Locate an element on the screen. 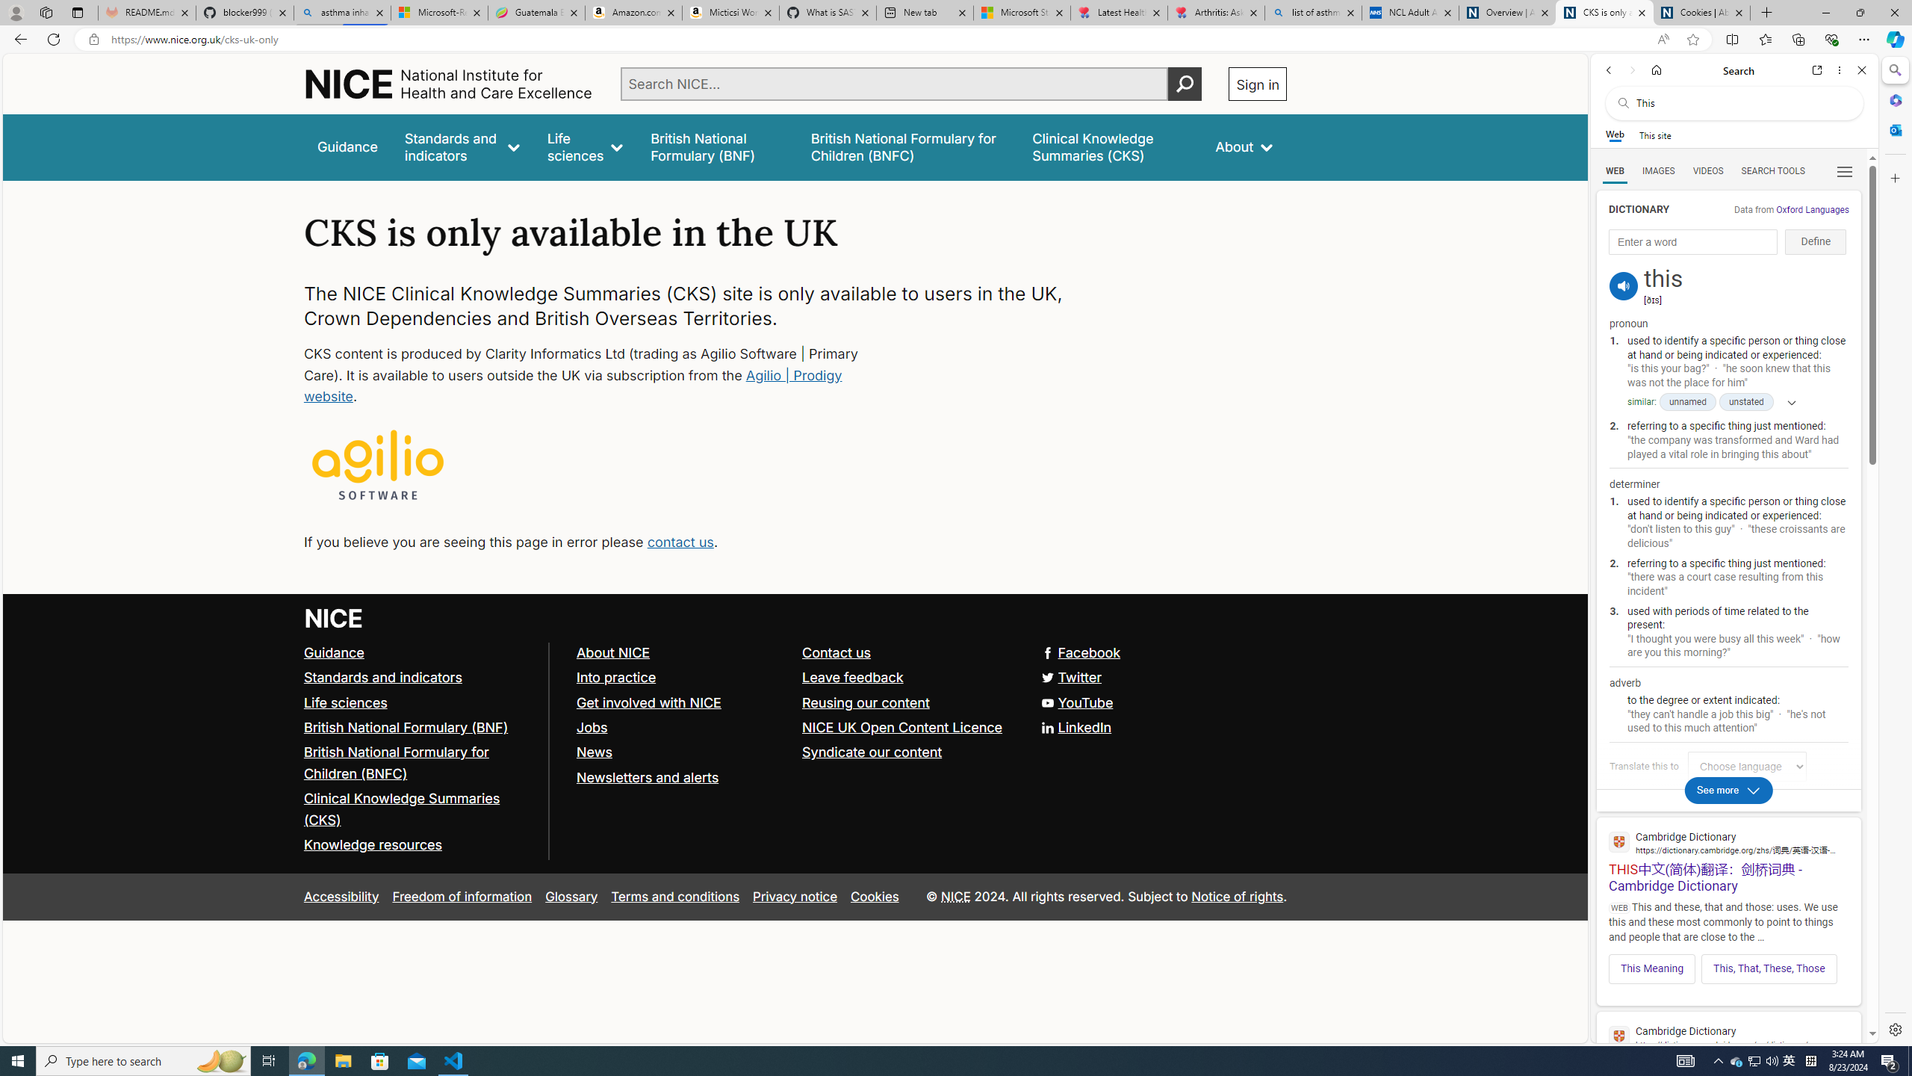  Privacy notice is located at coordinates (795, 897).